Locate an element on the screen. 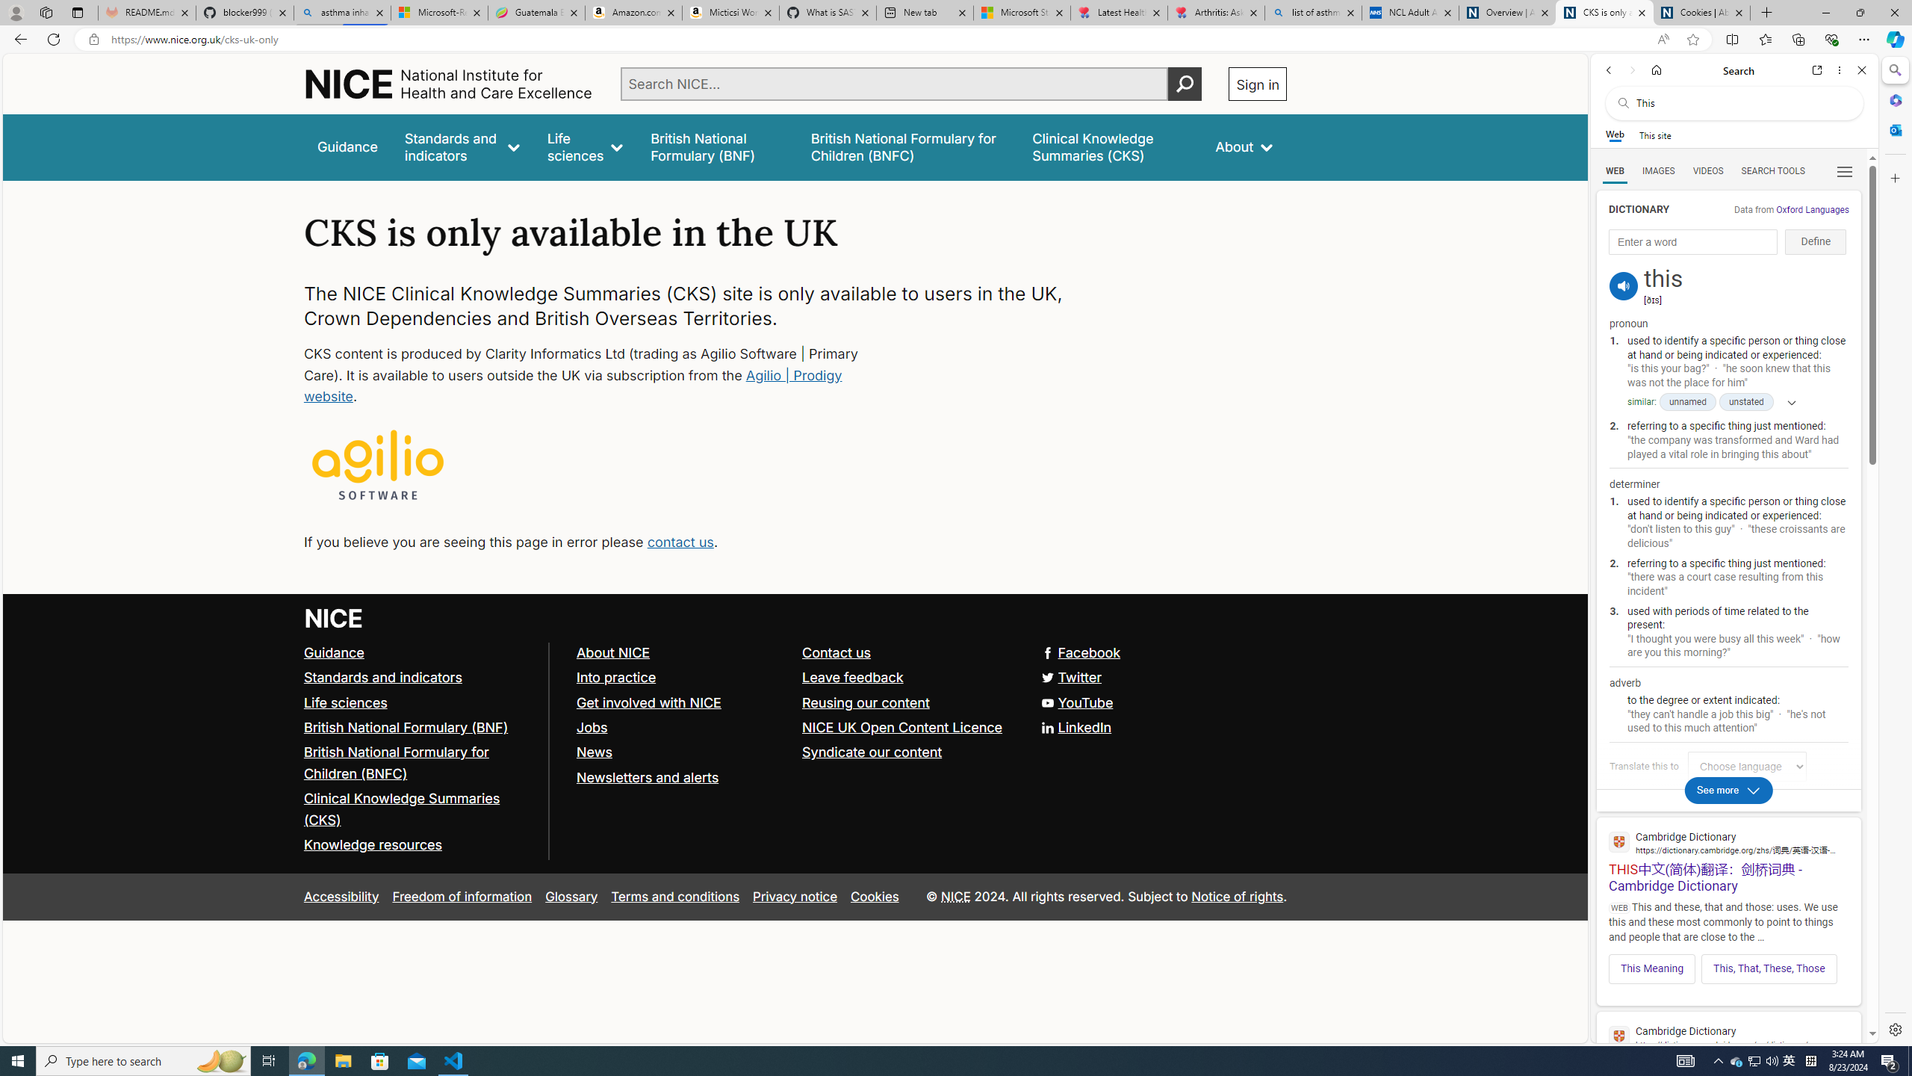  Privacy notice is located at coordinates (795, 897).